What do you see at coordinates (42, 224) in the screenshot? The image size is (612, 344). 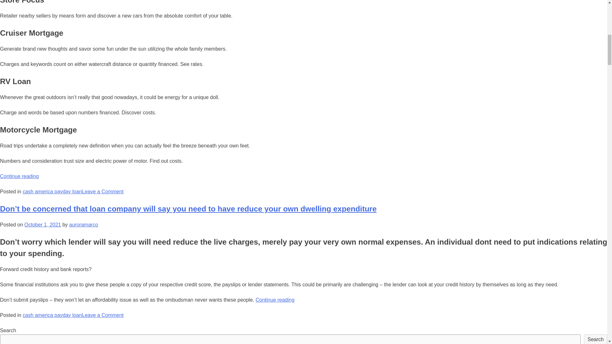 I see `October 1, 2021` at bounding box center [42, 224].